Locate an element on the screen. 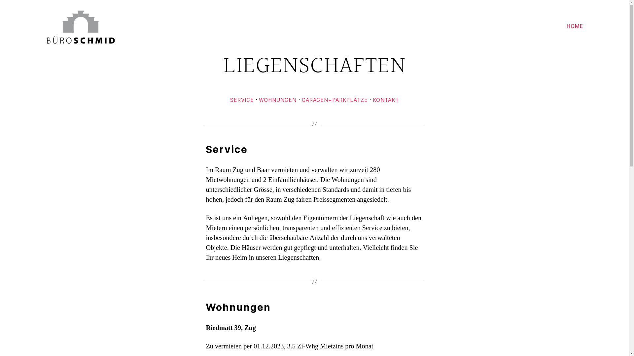 The width and height of the screenshot is (634, 356). KONTAKT is located at coordinates (386, 100).